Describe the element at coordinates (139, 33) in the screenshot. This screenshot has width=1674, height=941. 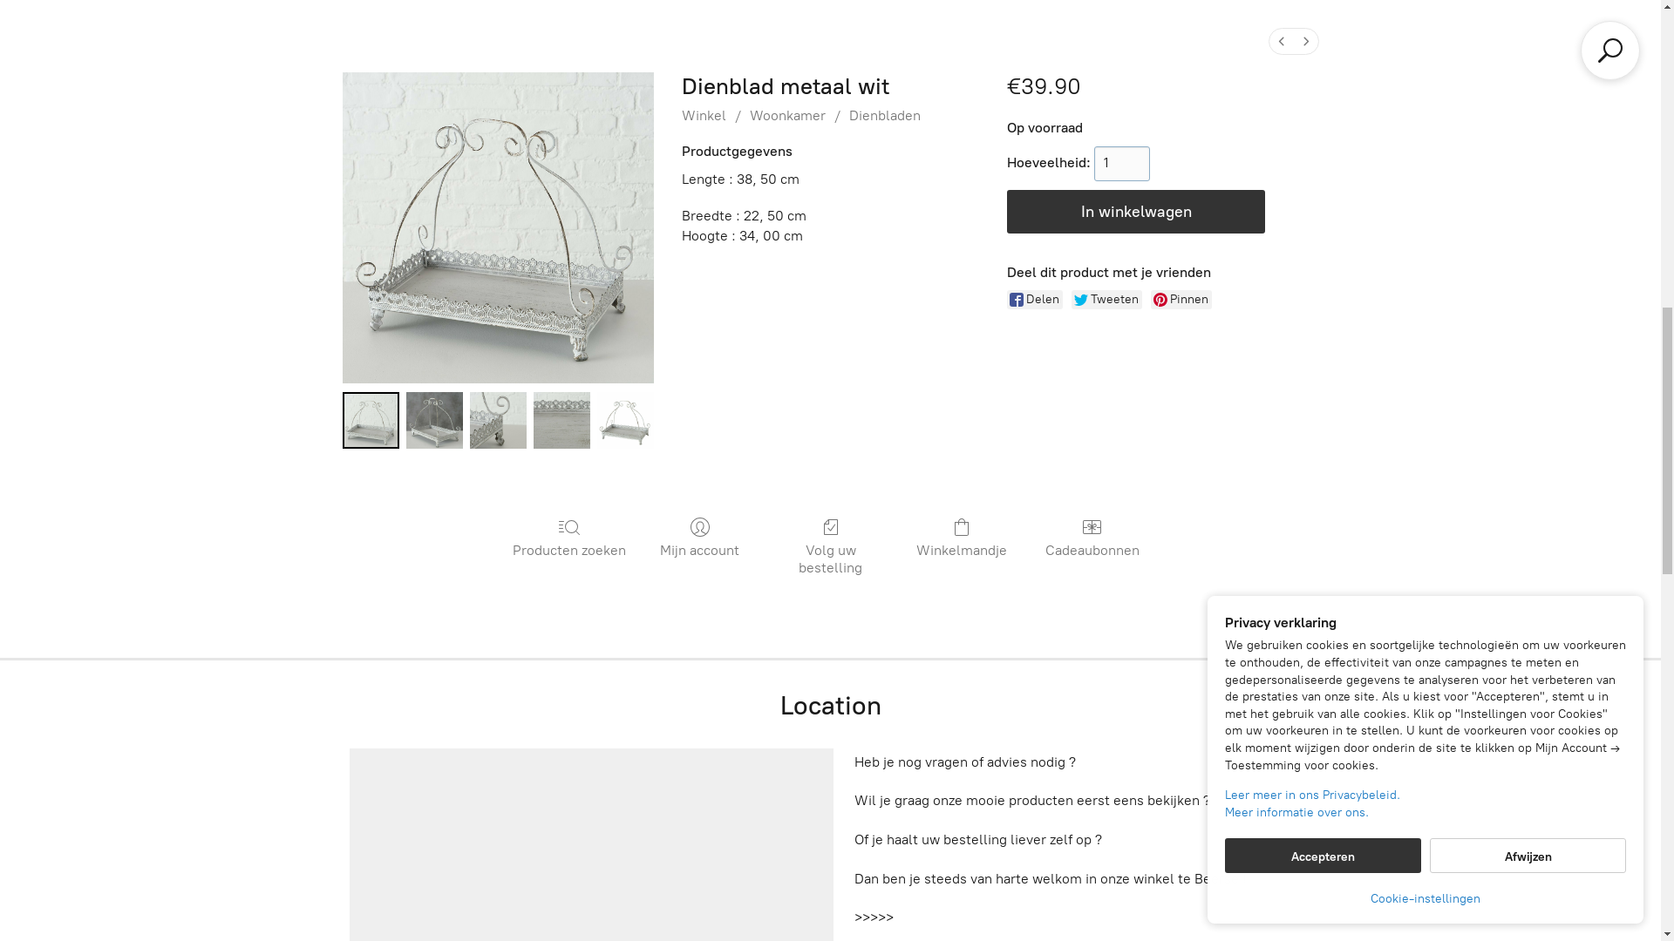
I see `Over ons` at that location.